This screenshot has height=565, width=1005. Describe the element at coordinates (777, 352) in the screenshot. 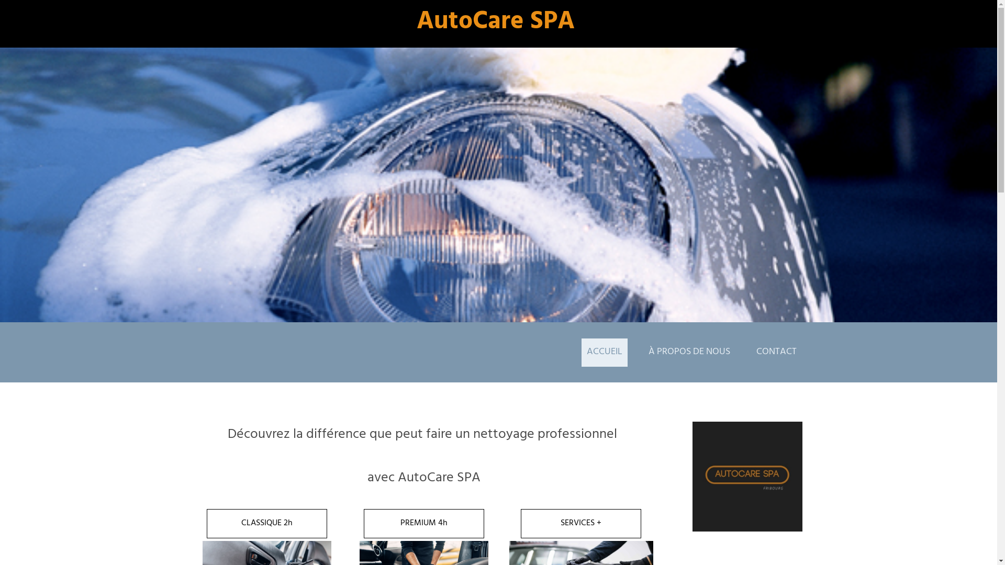

I see `CONTACT` at that location.